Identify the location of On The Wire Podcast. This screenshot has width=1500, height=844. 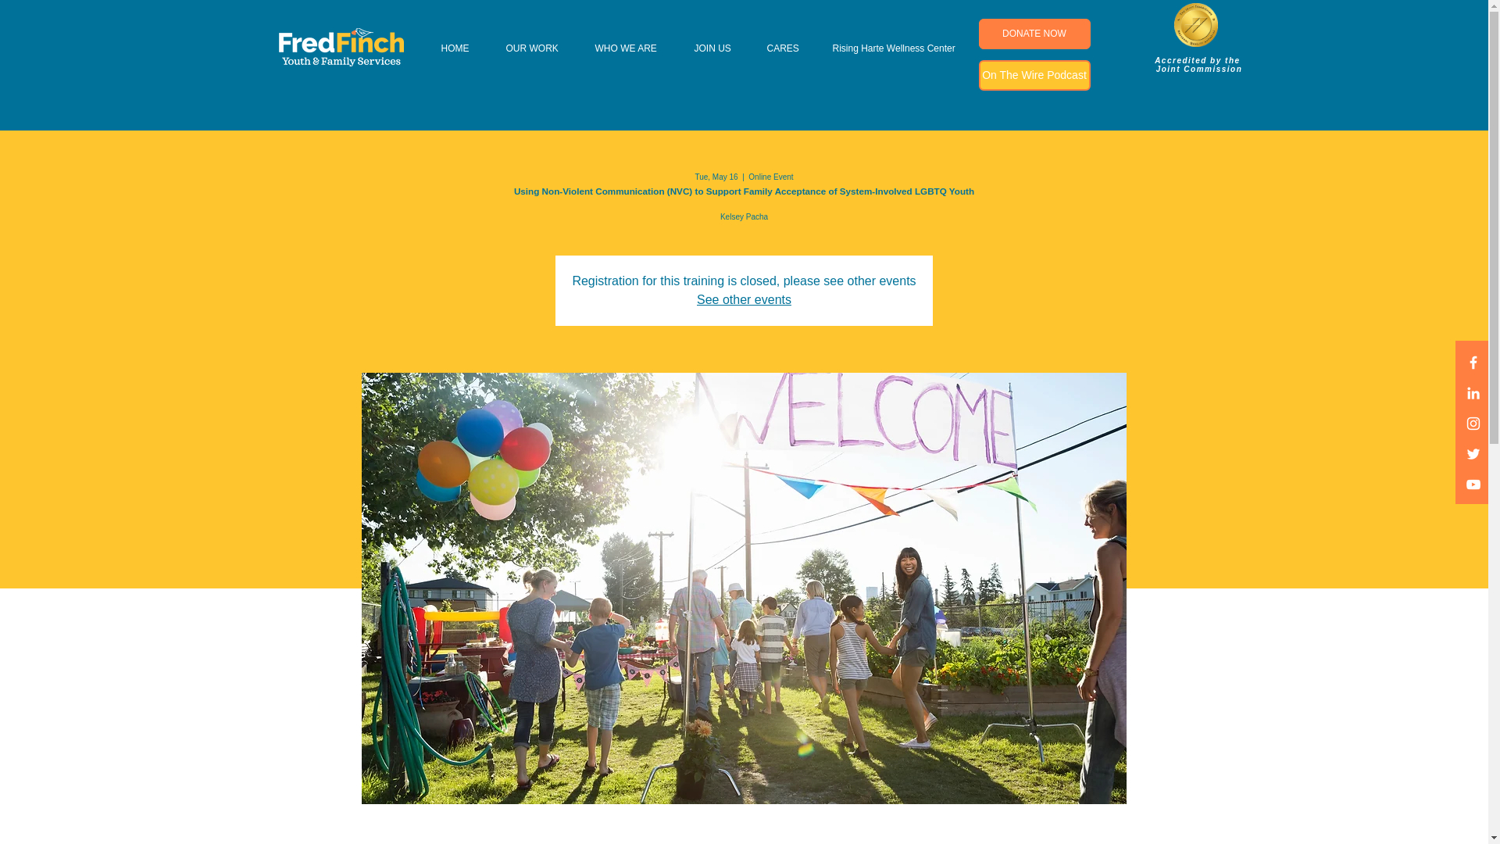
(1034, 75).